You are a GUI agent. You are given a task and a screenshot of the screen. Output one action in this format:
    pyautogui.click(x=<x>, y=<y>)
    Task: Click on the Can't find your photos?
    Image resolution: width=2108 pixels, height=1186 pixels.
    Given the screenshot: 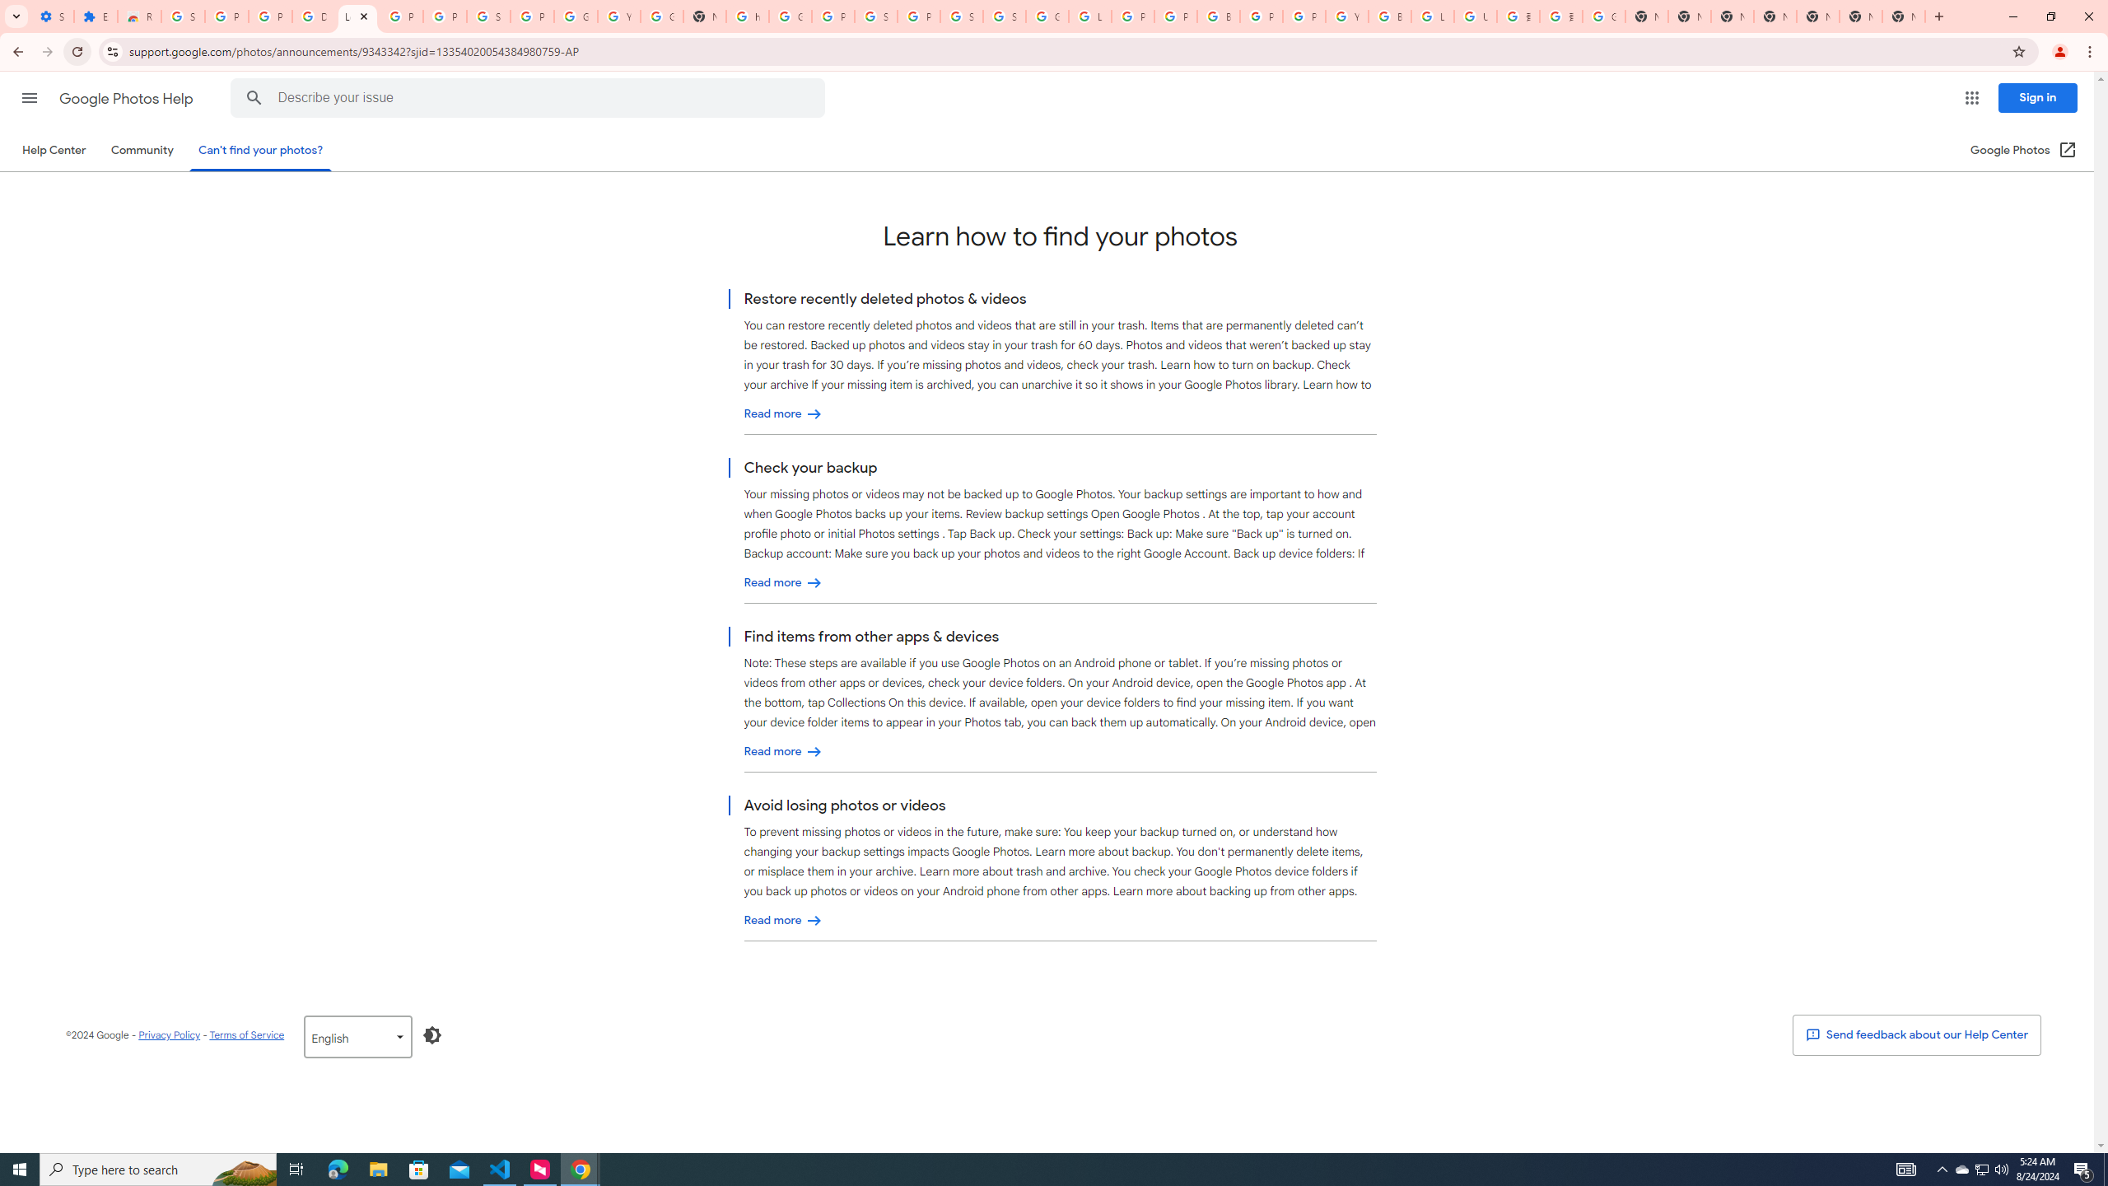 What is the action you would take?
    pyautogui.click(x=261, y=150)
    